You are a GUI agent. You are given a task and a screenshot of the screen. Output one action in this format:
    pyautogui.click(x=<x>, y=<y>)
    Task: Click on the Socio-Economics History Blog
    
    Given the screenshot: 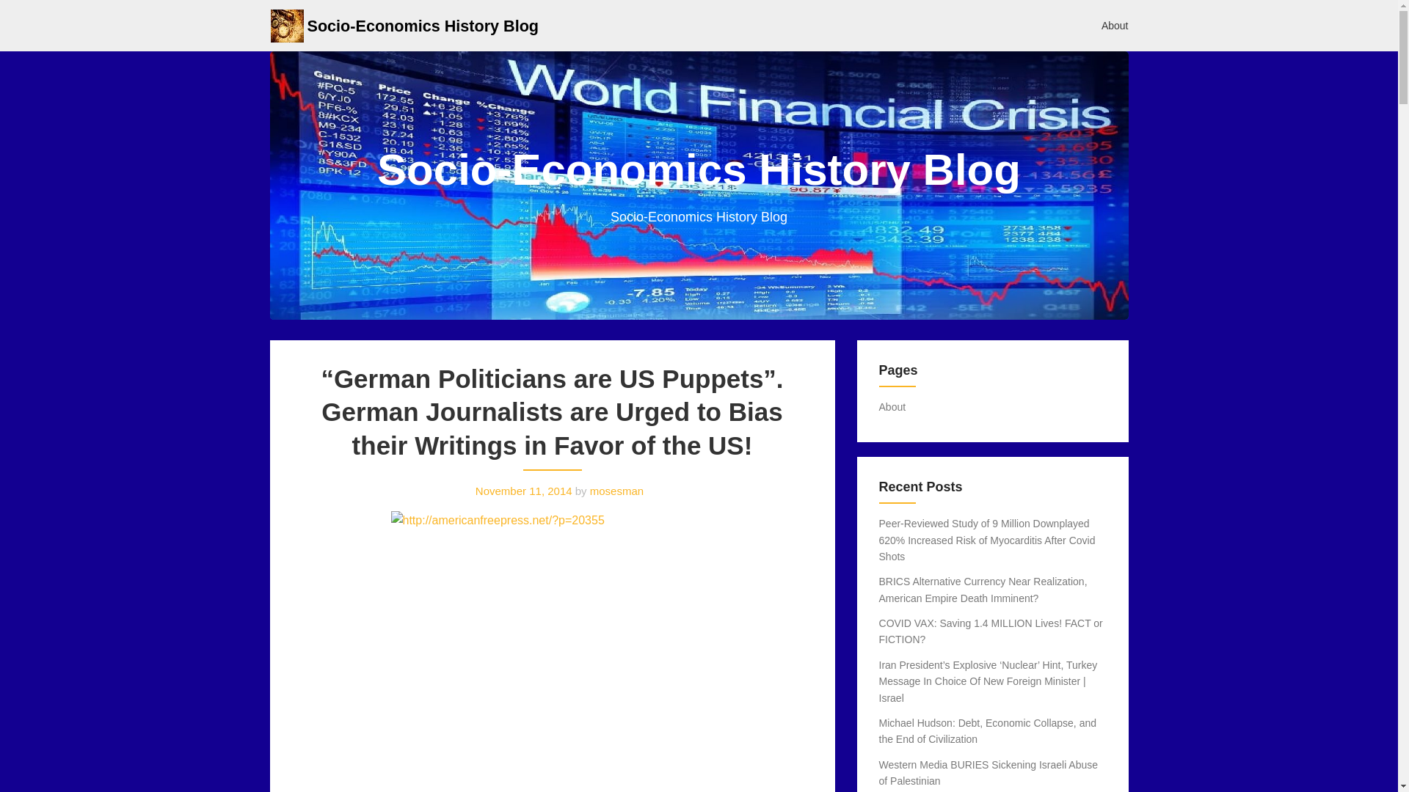 What is the action you would take?
    pyautogui.click(x=423, y=25)
    